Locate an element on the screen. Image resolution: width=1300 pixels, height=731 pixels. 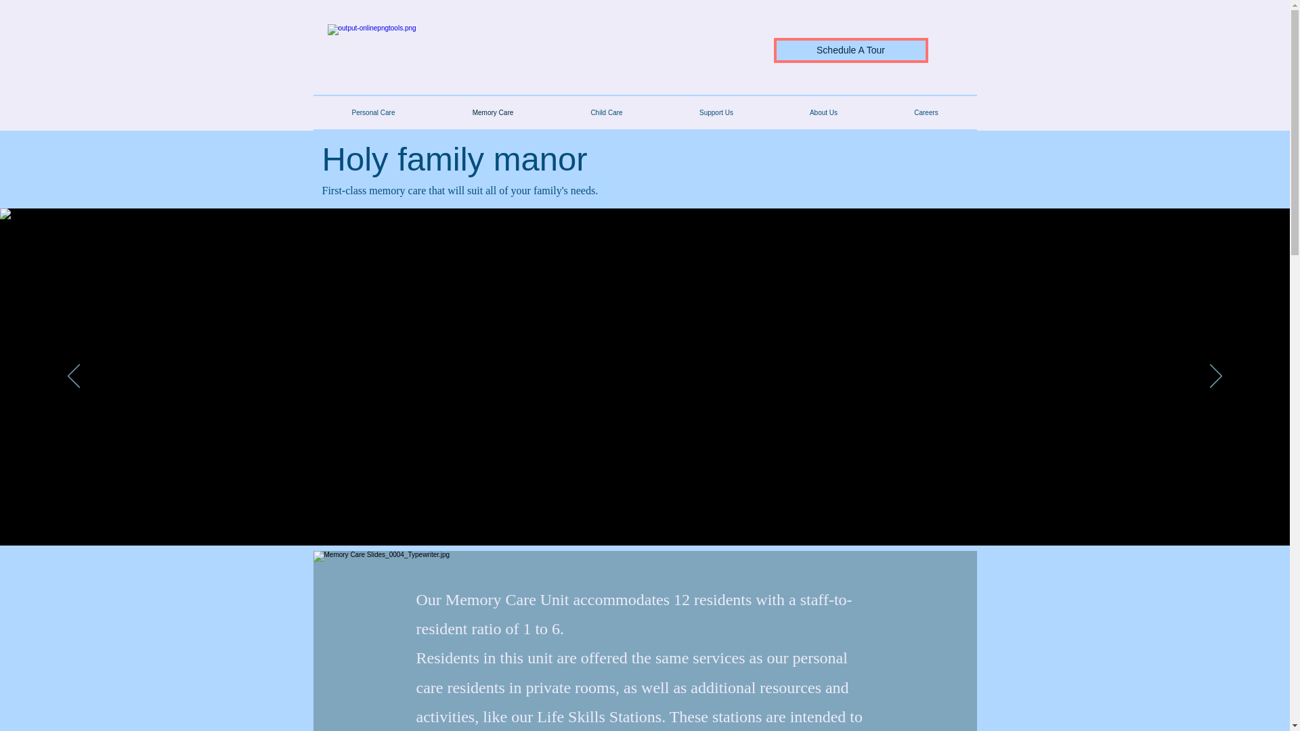
Memory Care is located at coordinates (492, 112).